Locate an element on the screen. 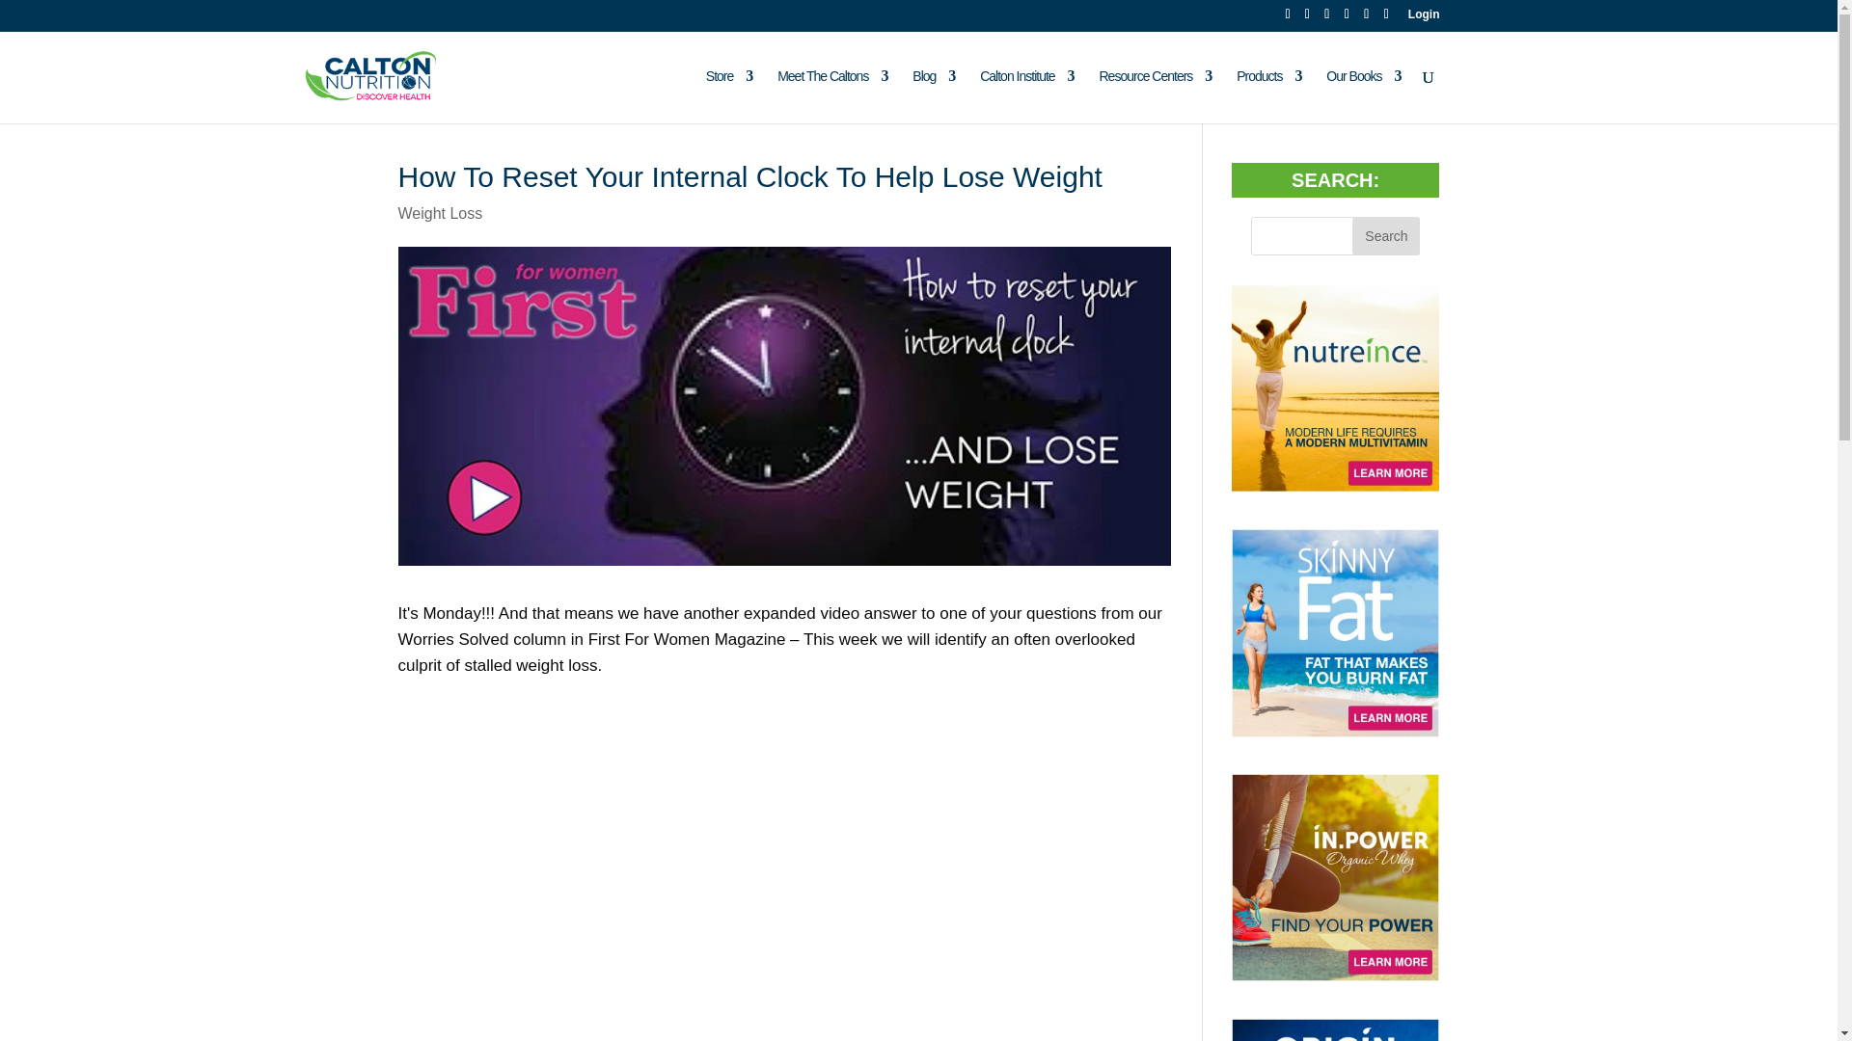  Resource Centers is located at coordinates (1156, 96).